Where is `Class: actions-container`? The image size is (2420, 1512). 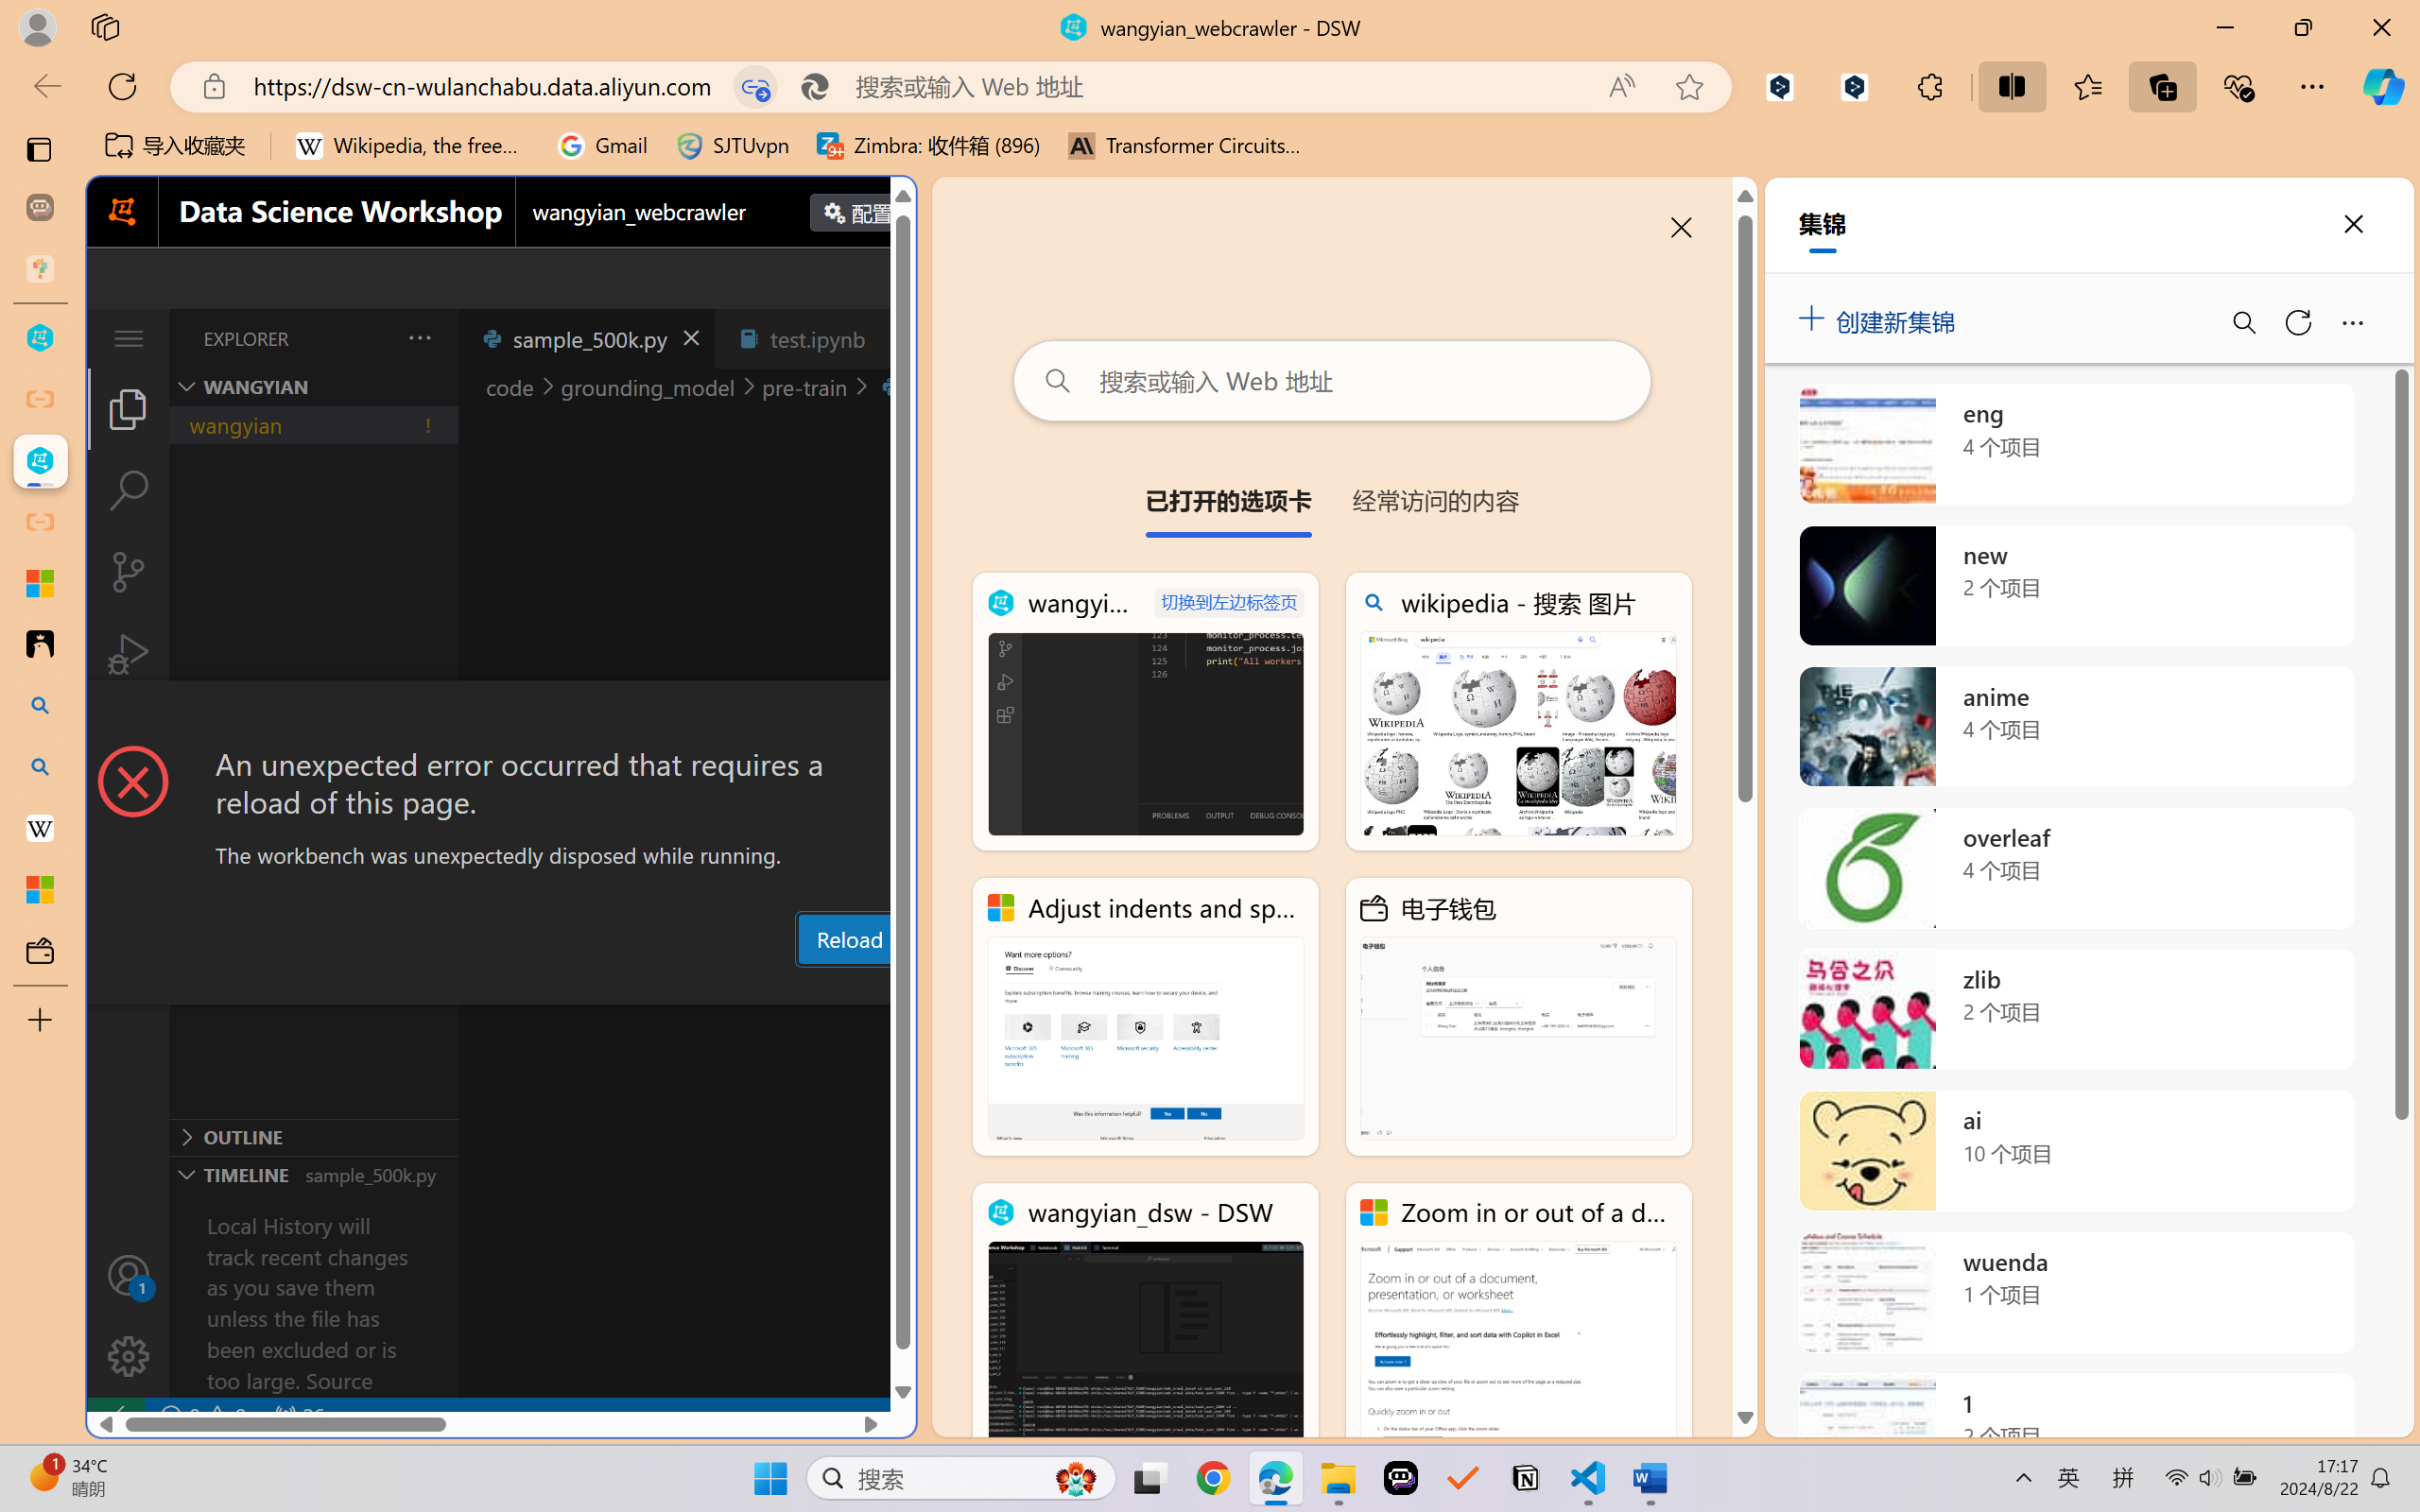
Class: actions-container is located at coordinates (501, 715).